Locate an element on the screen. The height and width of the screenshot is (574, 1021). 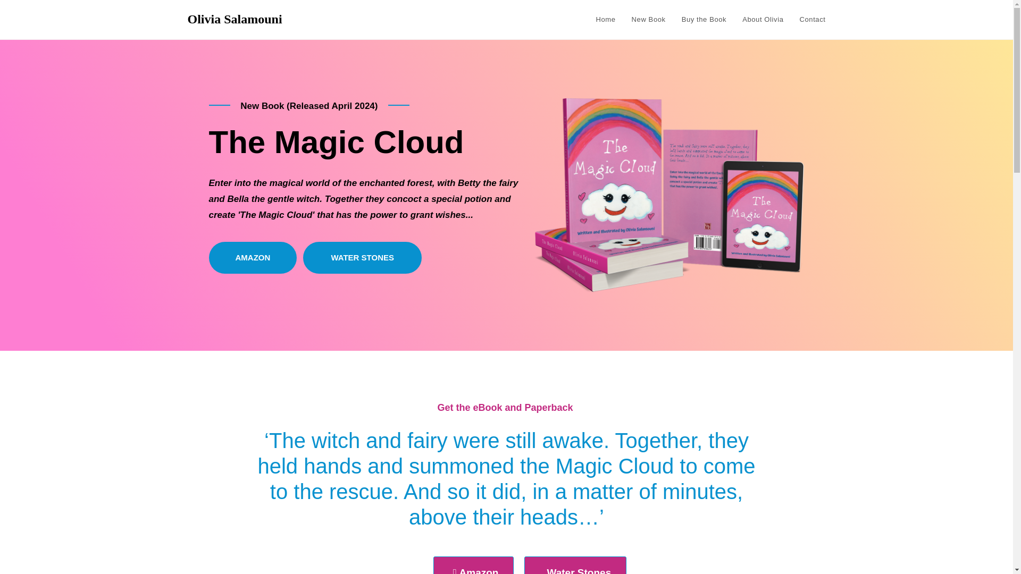
Buy the Book is located at coordinates (704, 20).